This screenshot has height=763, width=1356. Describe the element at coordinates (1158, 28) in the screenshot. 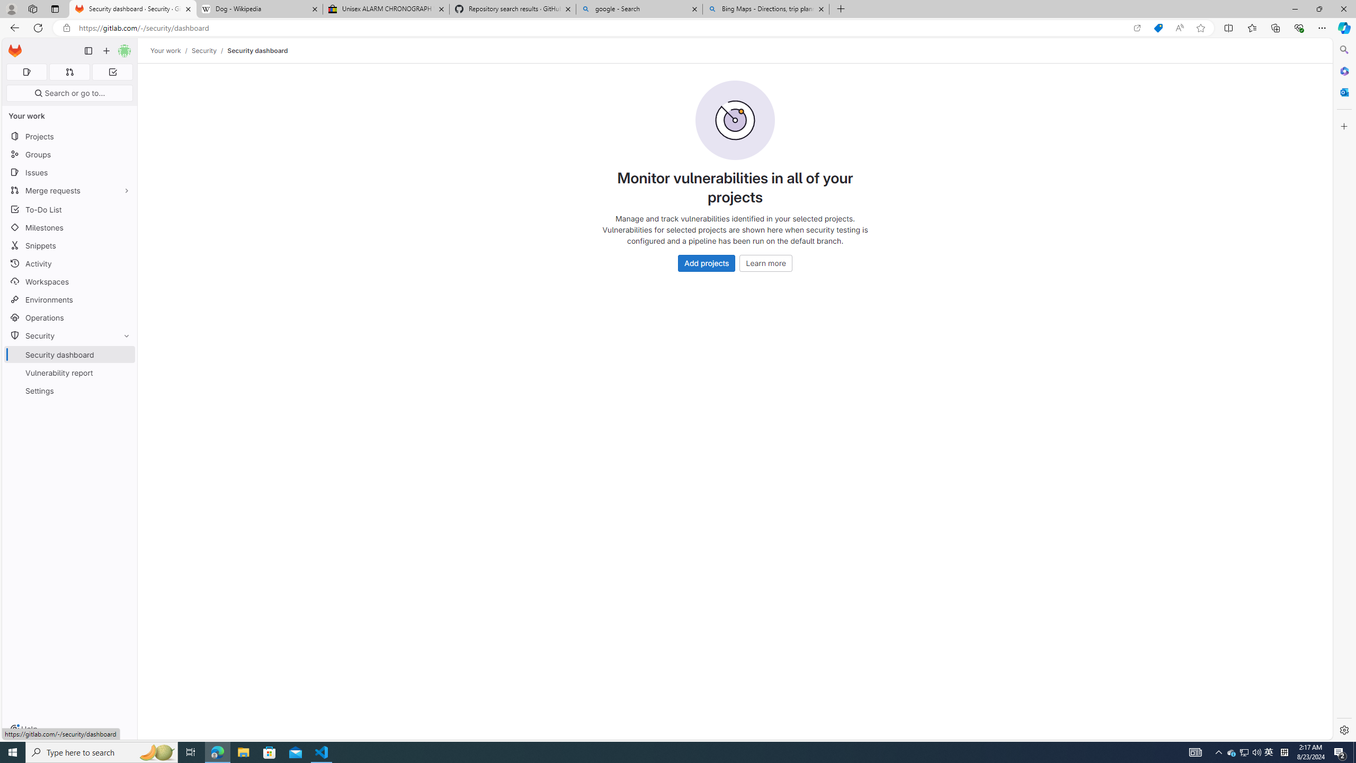

I see `Shopping in Microsoft Edge` at that location.